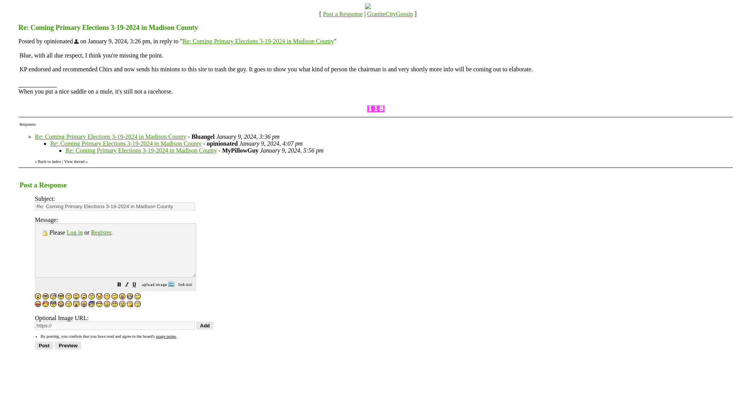  What do you see at coordinates (49, 161) in the screenshot?
I see `Back to index` at bounding box center [49, 161].